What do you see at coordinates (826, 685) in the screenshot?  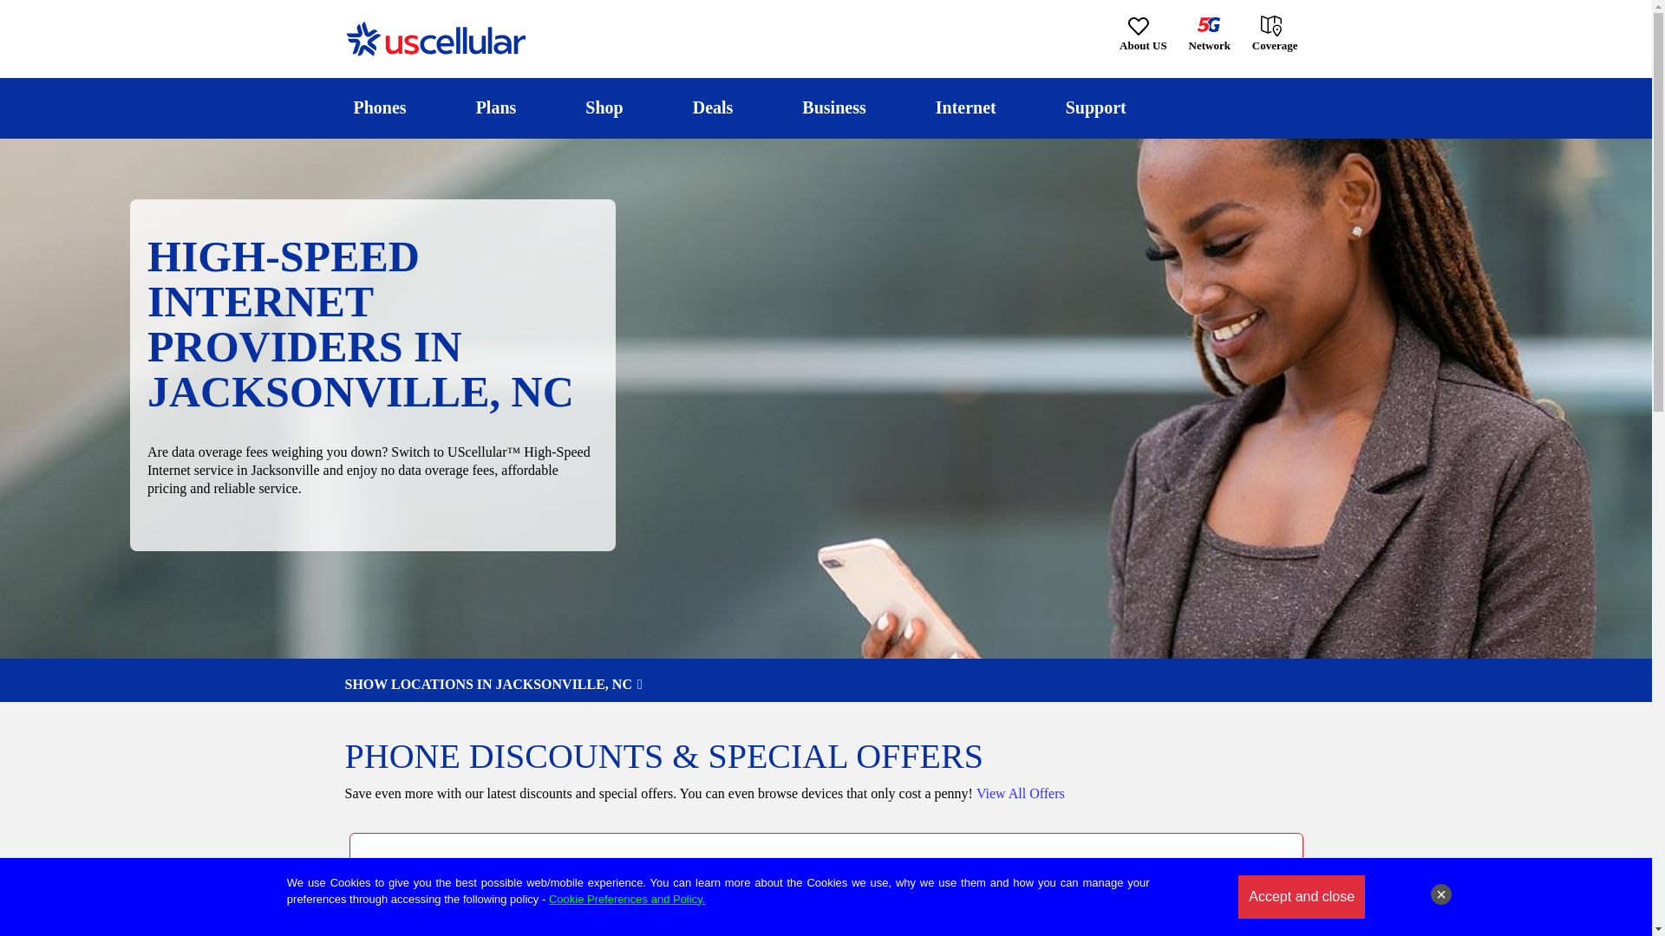 I see `SHOW LOCATIONS IN JACKSONVILLE, NC` at bounding box center [826, 685].